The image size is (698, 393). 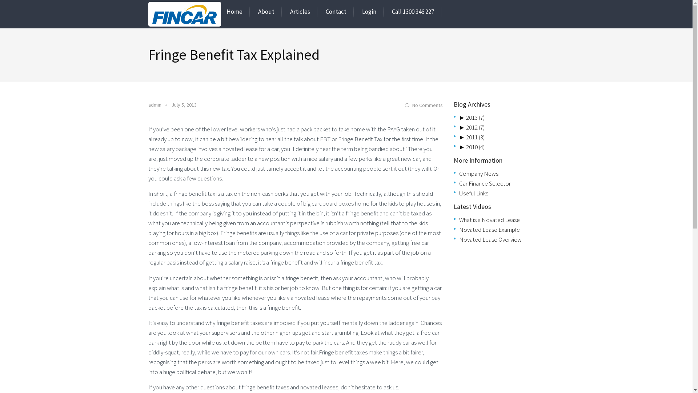 What do you see at coordinates (234, 12) in the screenshot?
I see `Home` at bounding box center [234, 12].